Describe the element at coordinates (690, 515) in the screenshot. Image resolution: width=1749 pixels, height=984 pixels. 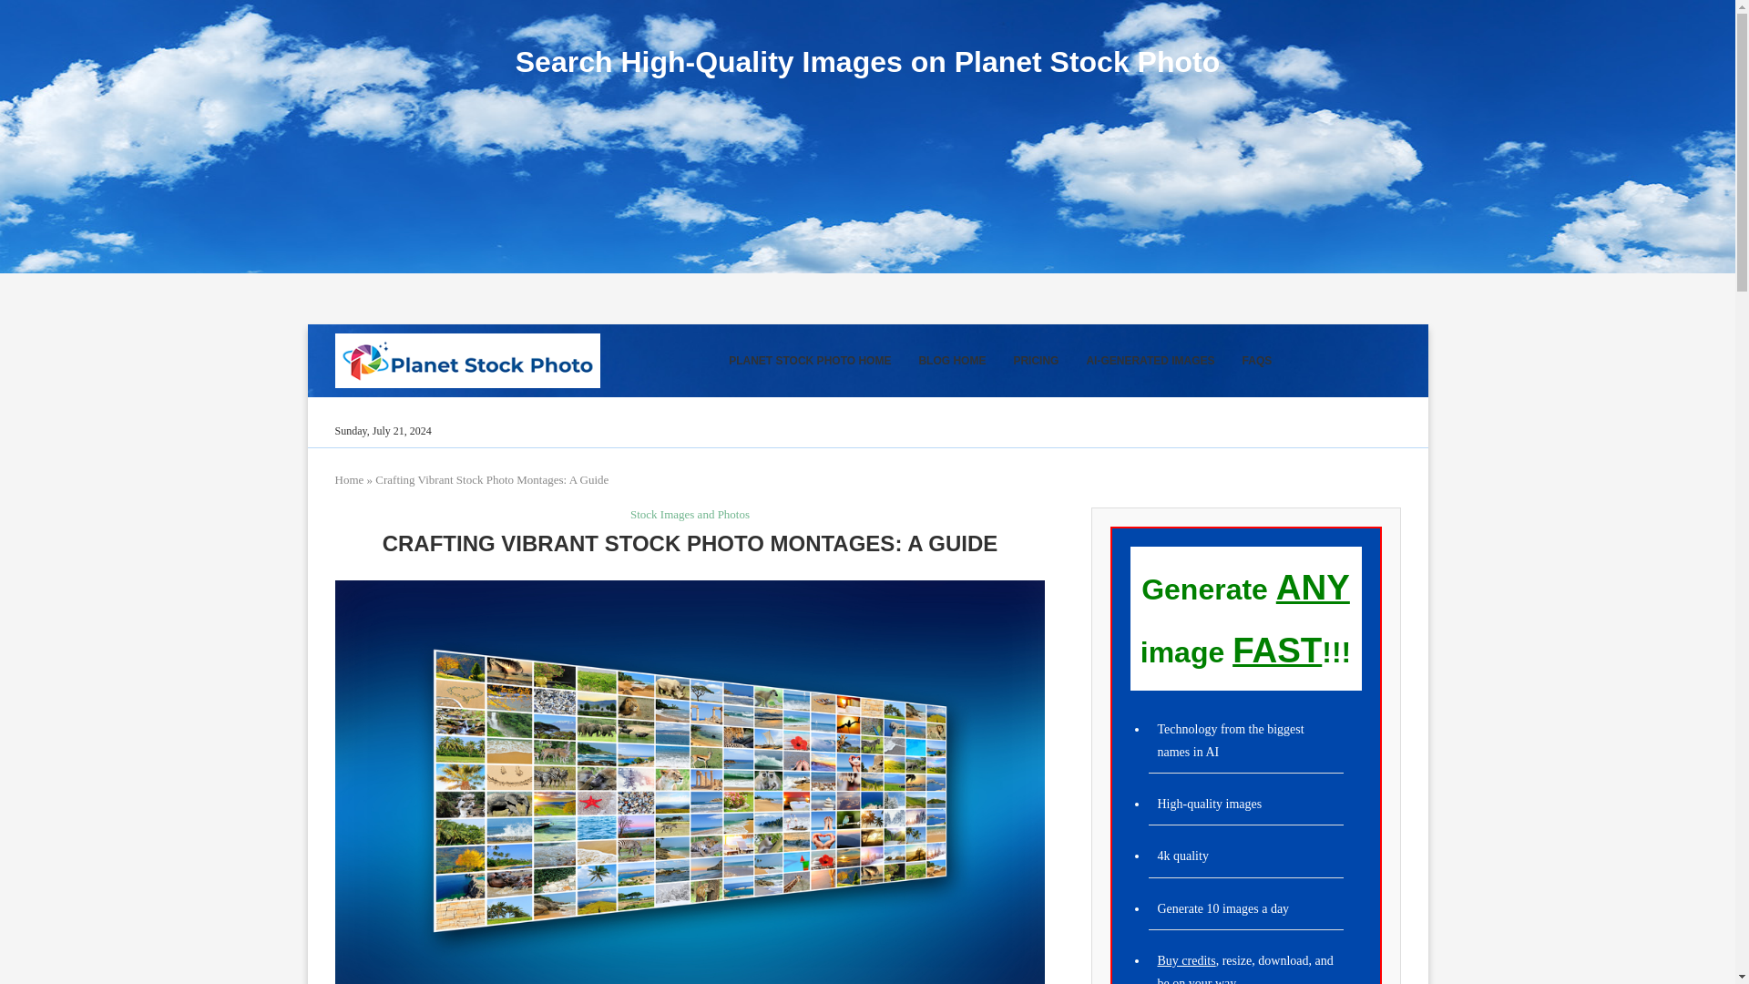
I see `Stock Images and Photos` at that location.